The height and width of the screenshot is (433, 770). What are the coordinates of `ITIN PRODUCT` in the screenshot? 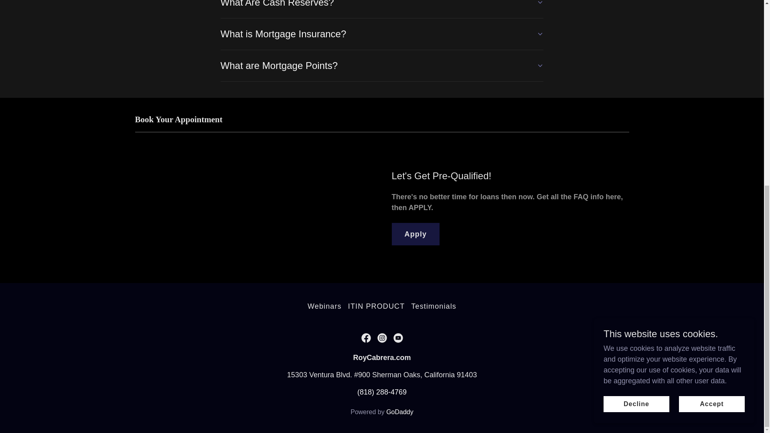 It's located at (376, 306).